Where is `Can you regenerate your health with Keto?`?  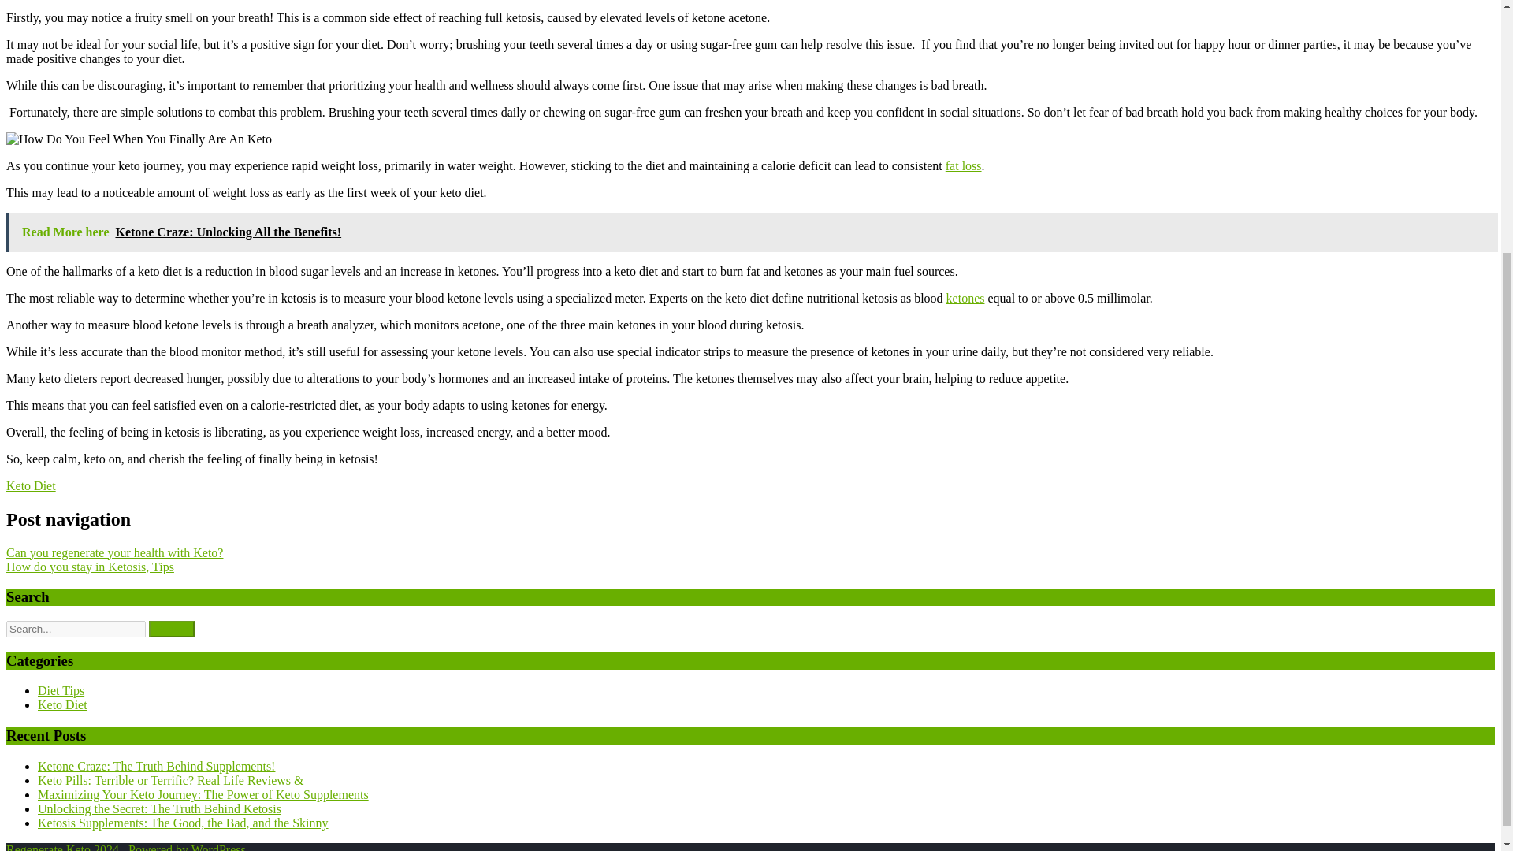 Can you regenerate your health with Keto? is located at coordinates (113, 552).